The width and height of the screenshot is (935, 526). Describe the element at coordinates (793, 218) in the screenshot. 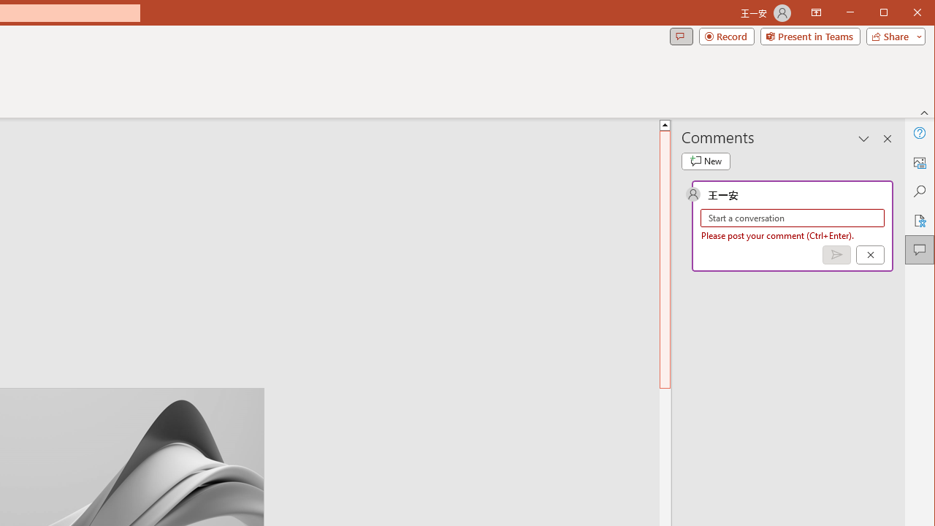

I see `Start a conversation` at that location.